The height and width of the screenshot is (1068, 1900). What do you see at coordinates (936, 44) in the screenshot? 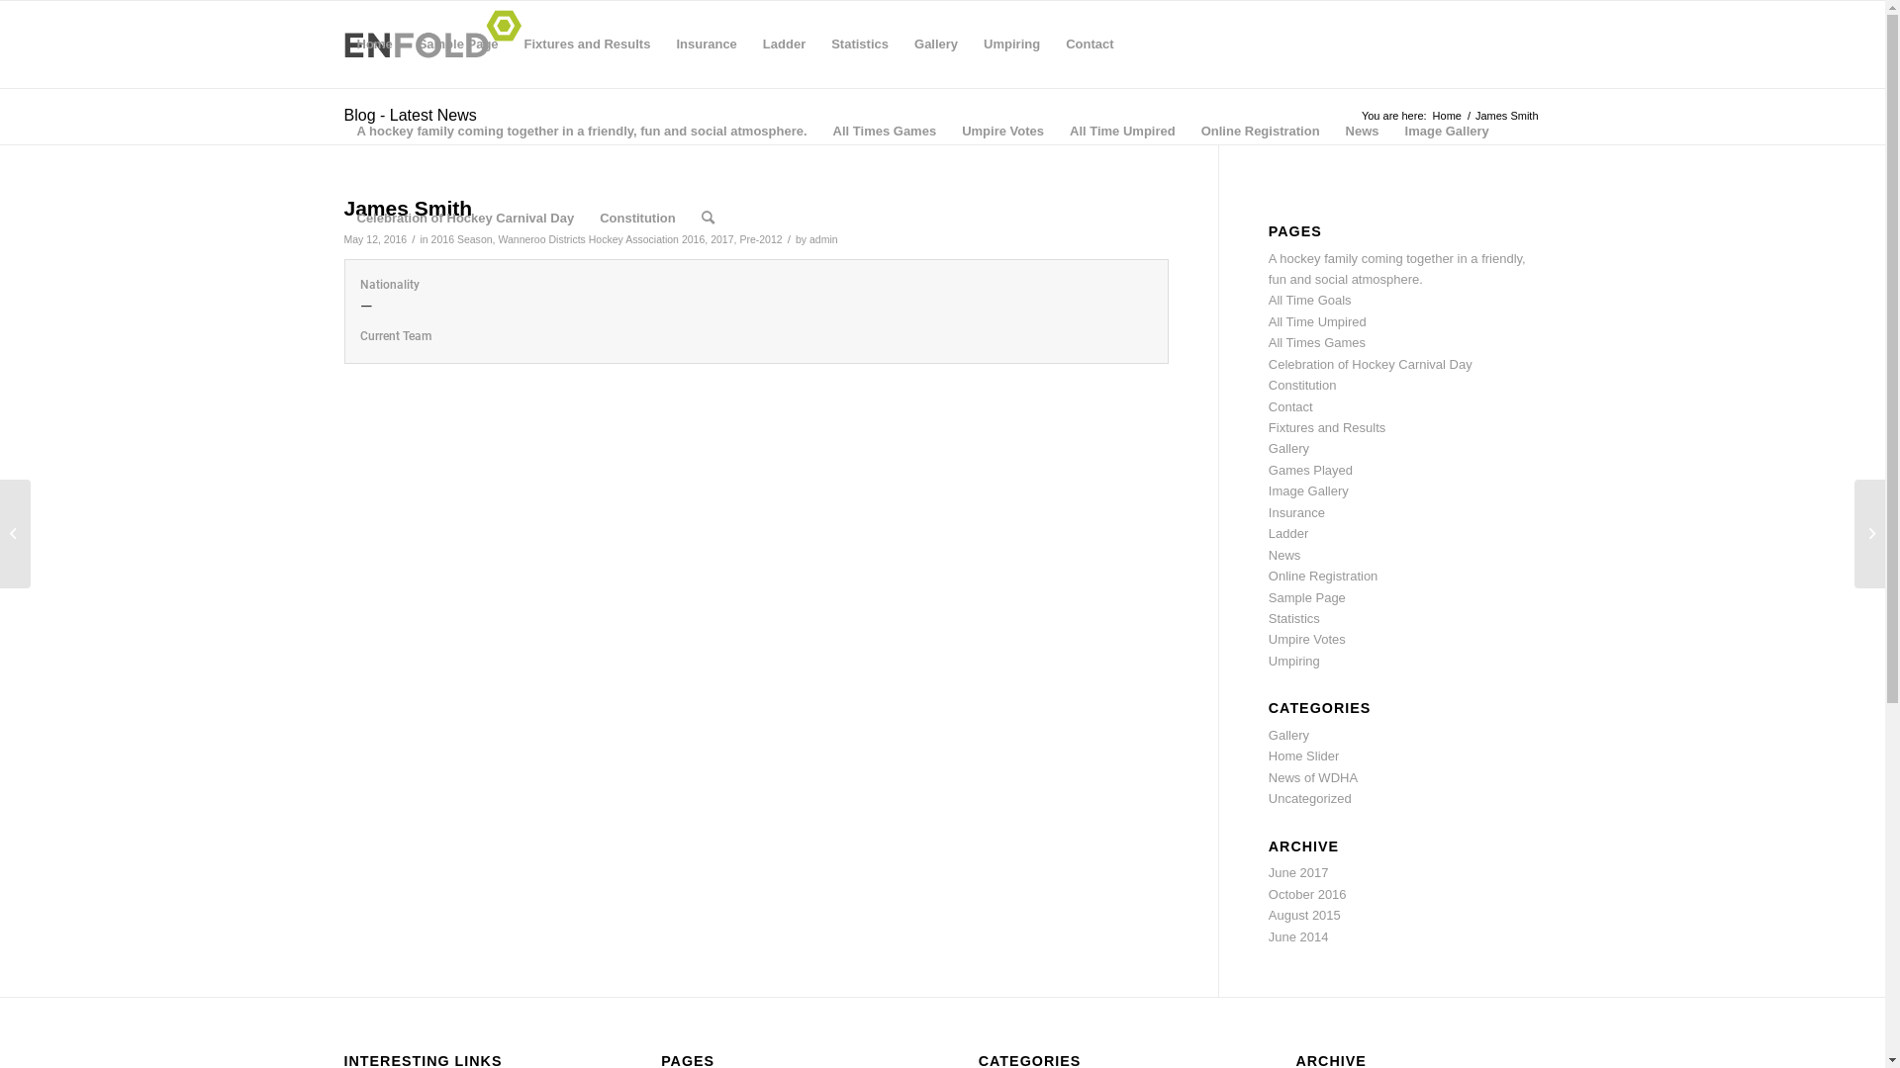
I see `Gallery` at bounding box center [936, 44].